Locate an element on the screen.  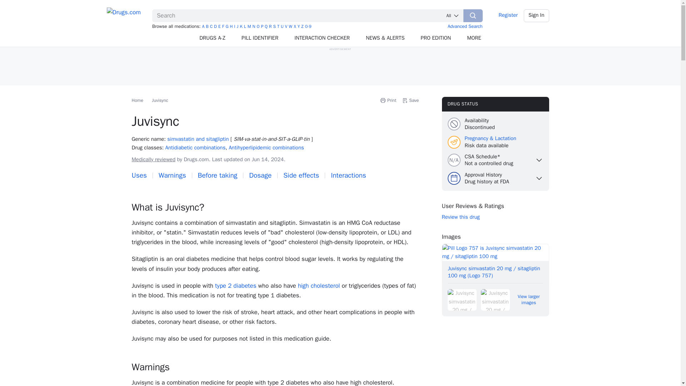
F is located at coordinates (223, 26).